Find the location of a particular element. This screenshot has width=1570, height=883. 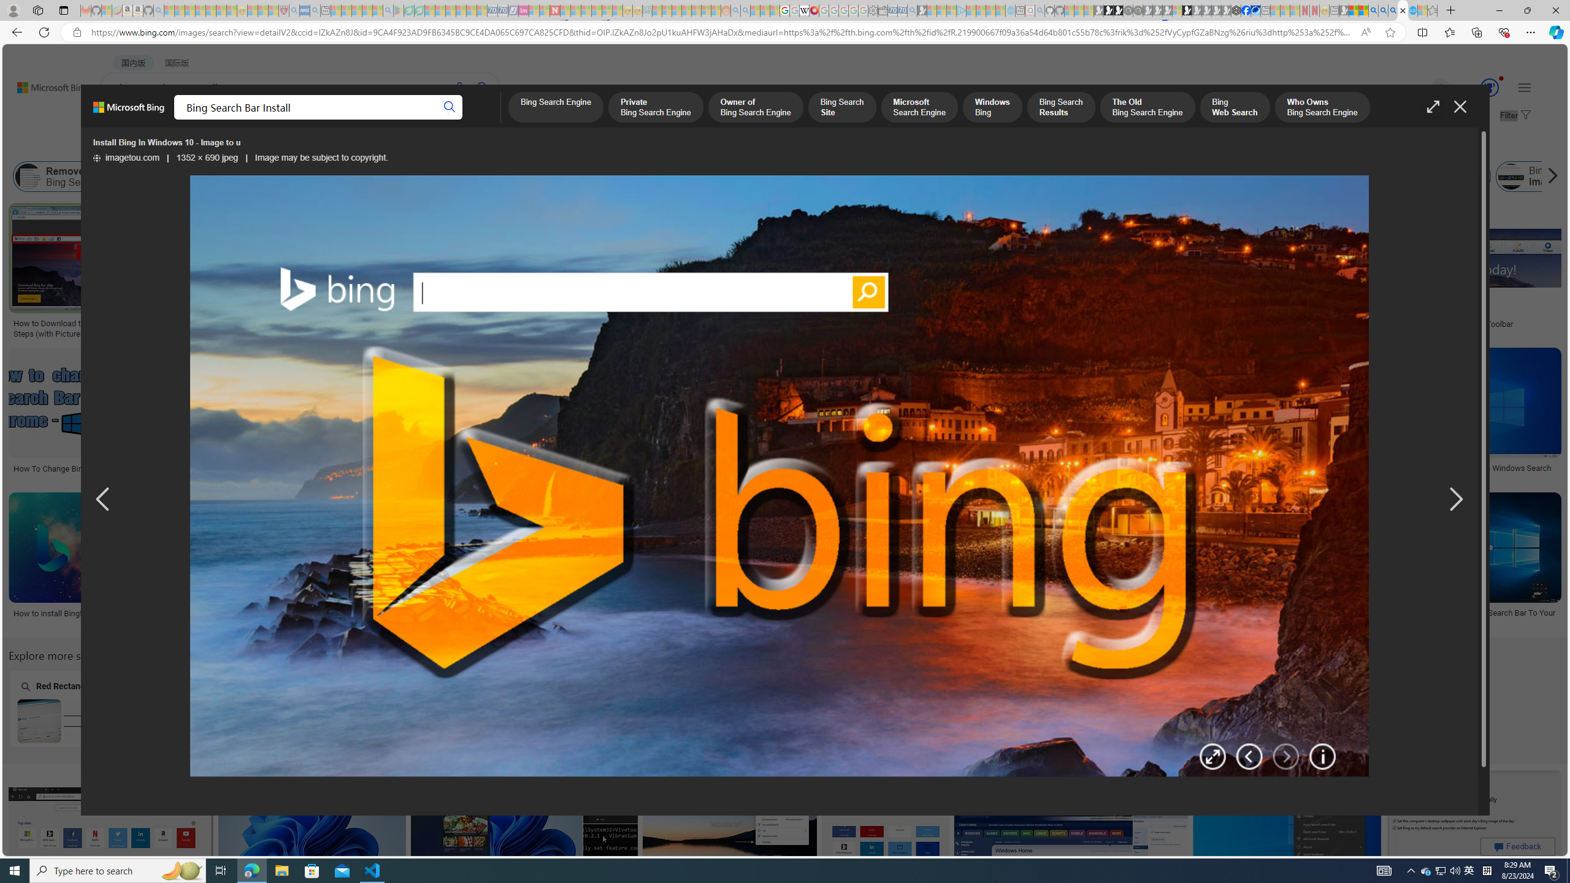

How to install Bing!Save is located at coordinates (102, 562).